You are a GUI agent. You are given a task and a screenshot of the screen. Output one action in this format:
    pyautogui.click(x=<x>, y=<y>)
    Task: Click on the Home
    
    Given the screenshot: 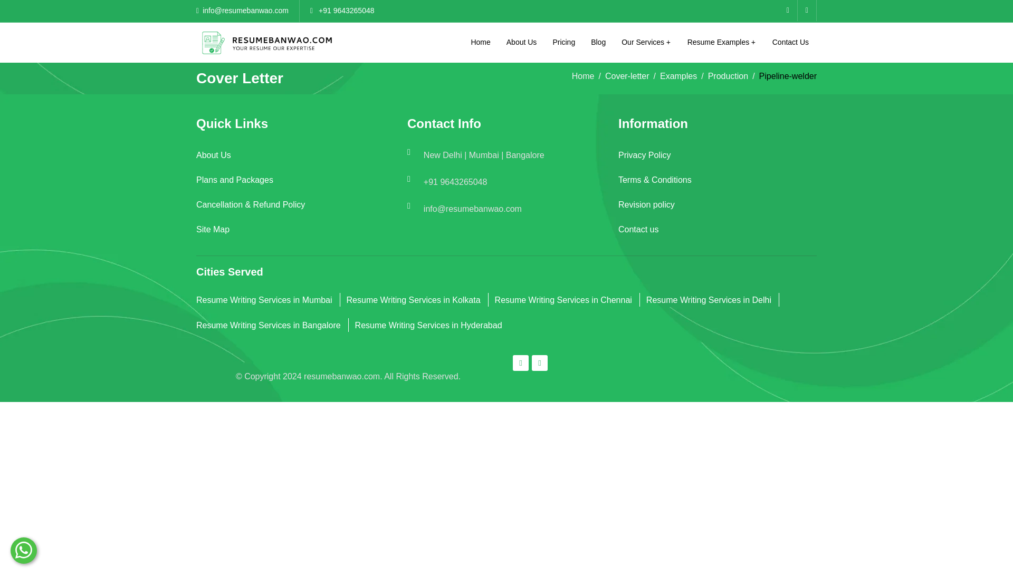 What is the action you would take?
    pyautogui.click(x=480, y=42)
    